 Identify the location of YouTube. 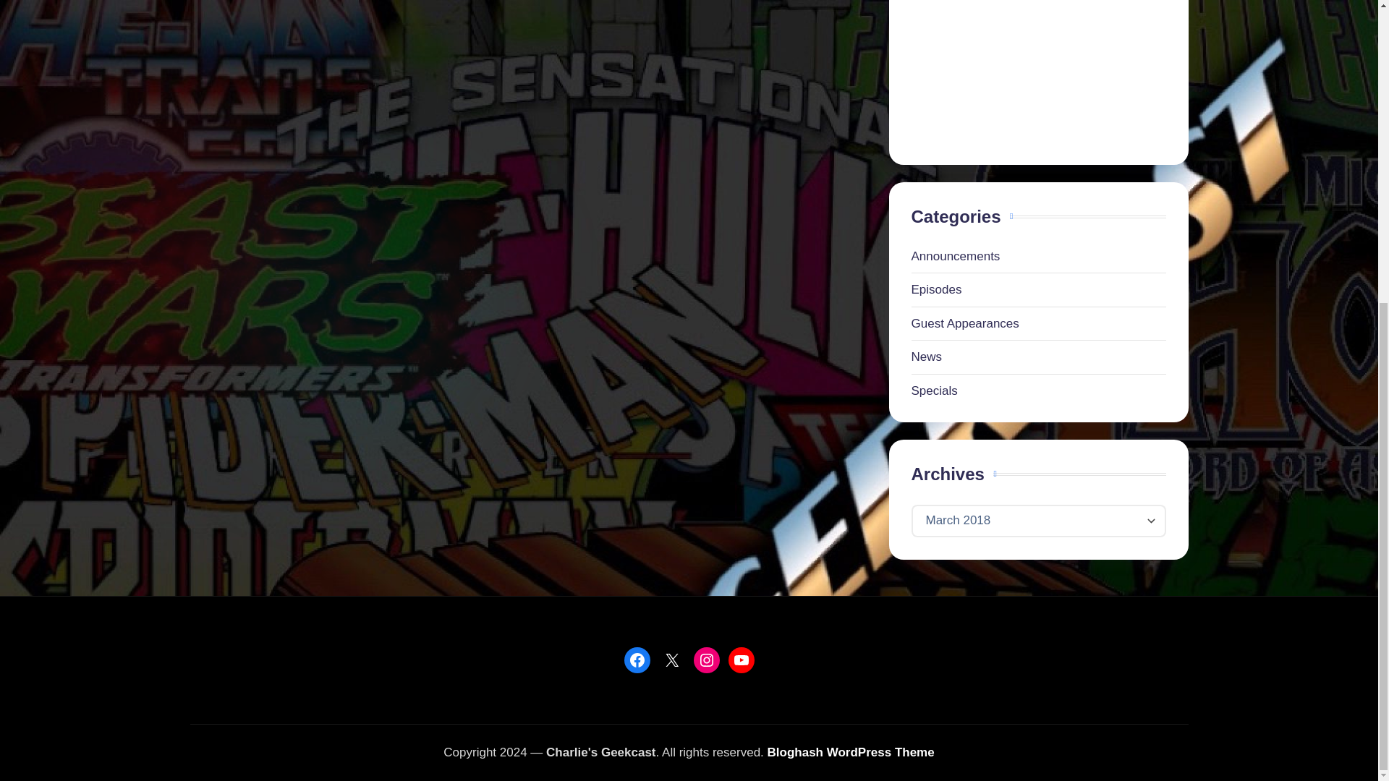
(741, 660).